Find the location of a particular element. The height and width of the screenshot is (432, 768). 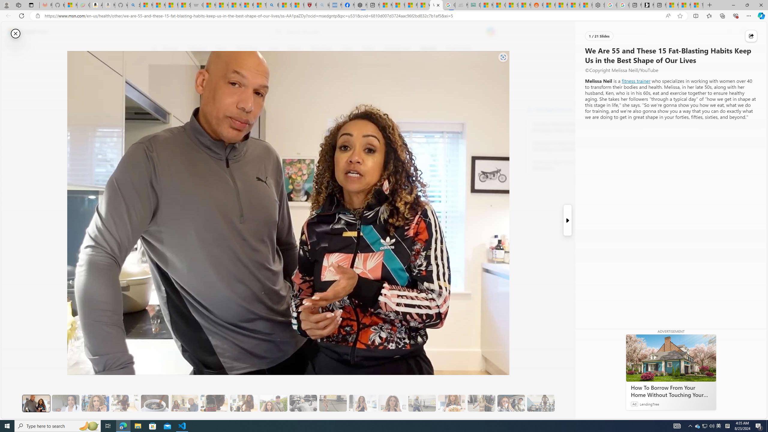

Politics is located at coordinates (368, 49).